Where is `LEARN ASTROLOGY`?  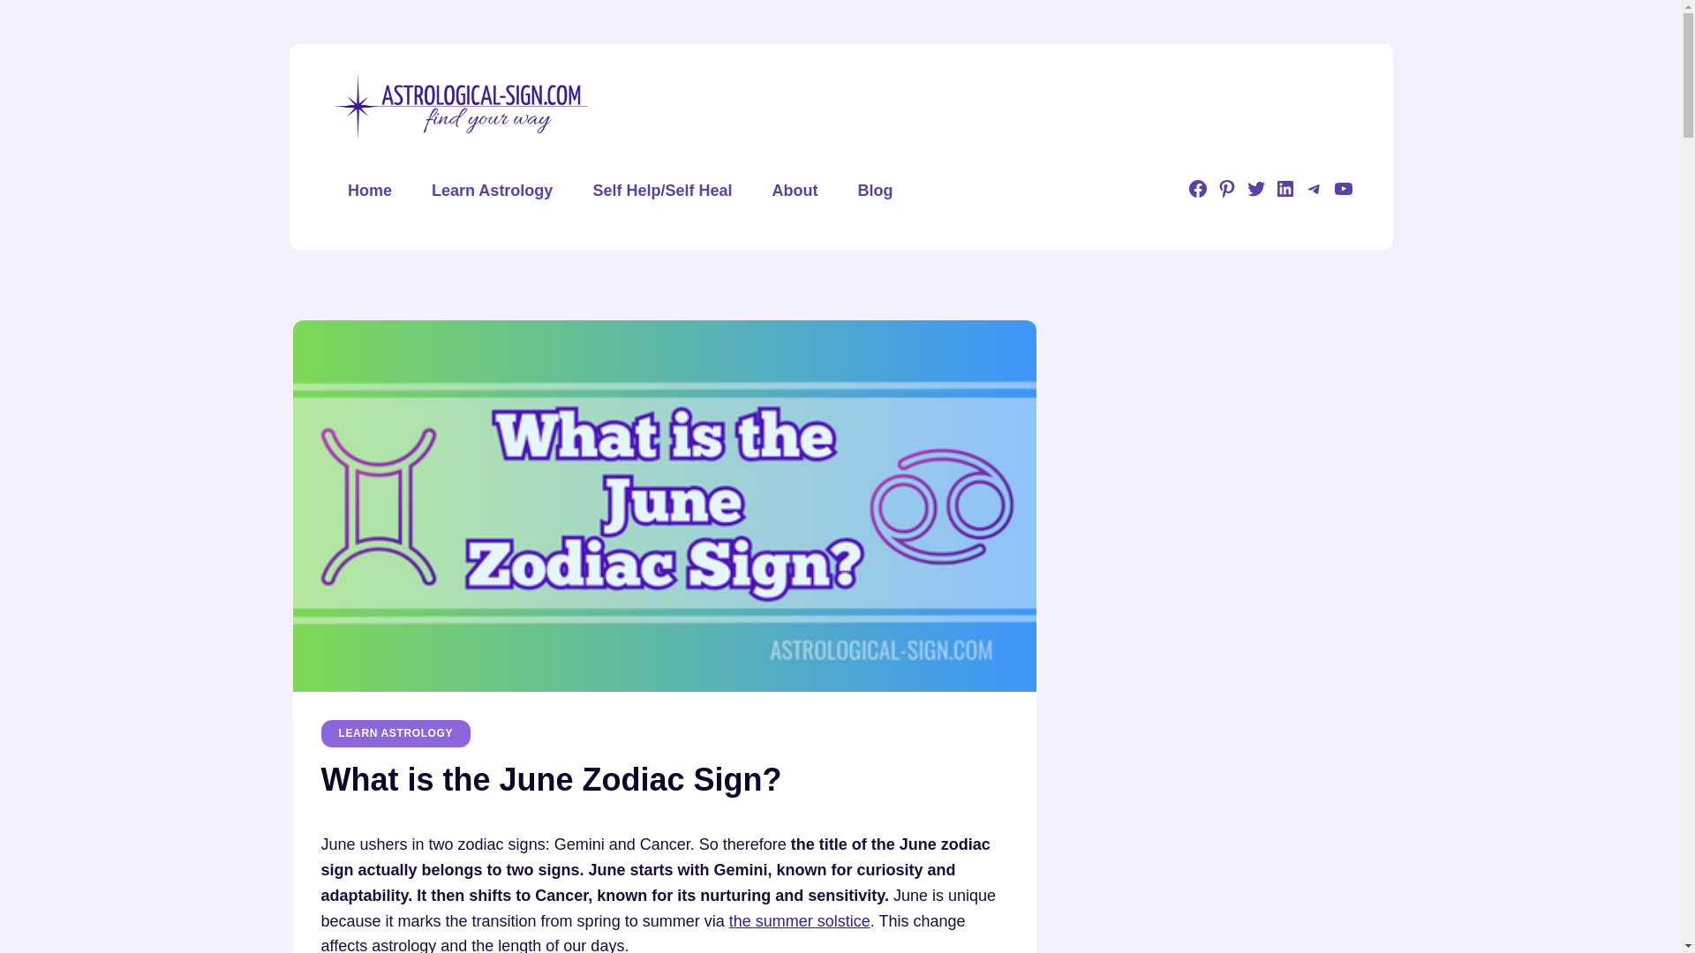 LEARN ASTROLOGY is located at coordinates (395, 732).